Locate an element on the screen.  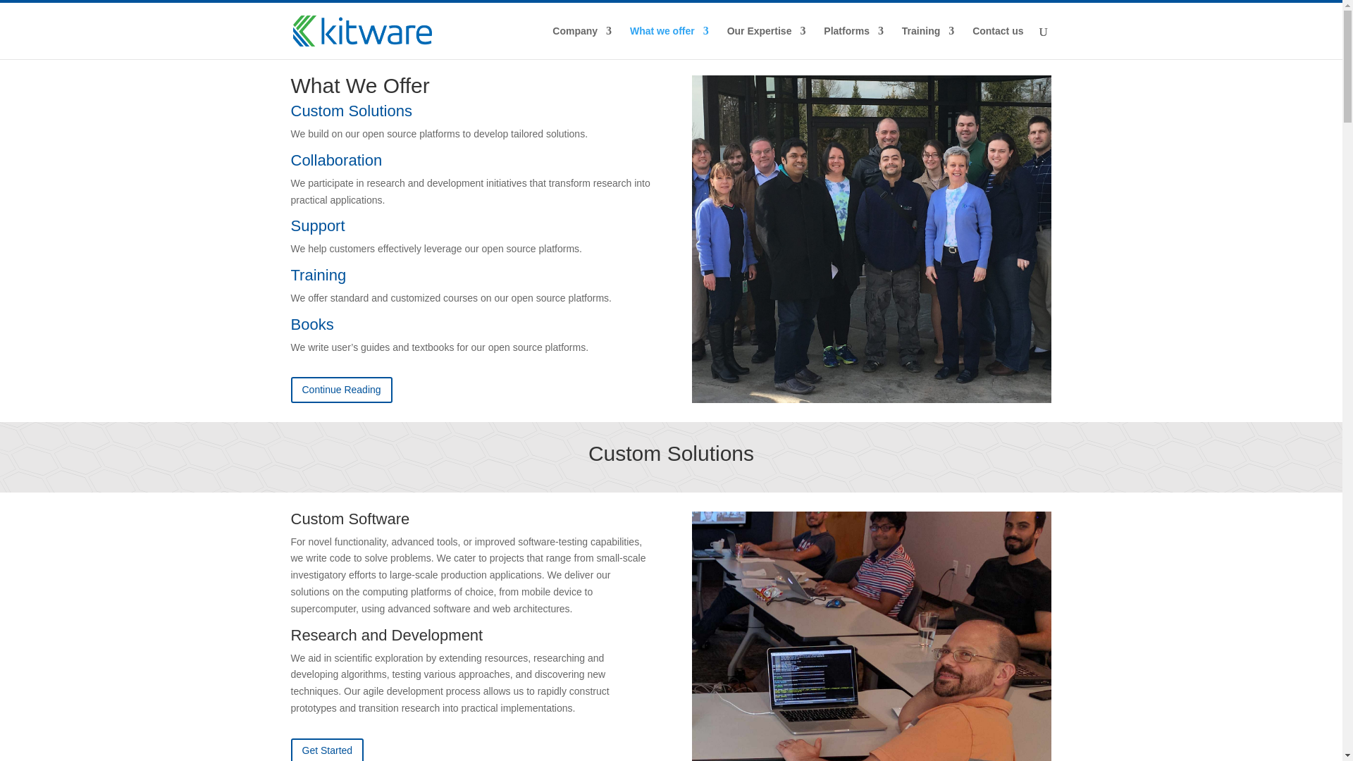
Platforms is located at coordinates (853, 42).